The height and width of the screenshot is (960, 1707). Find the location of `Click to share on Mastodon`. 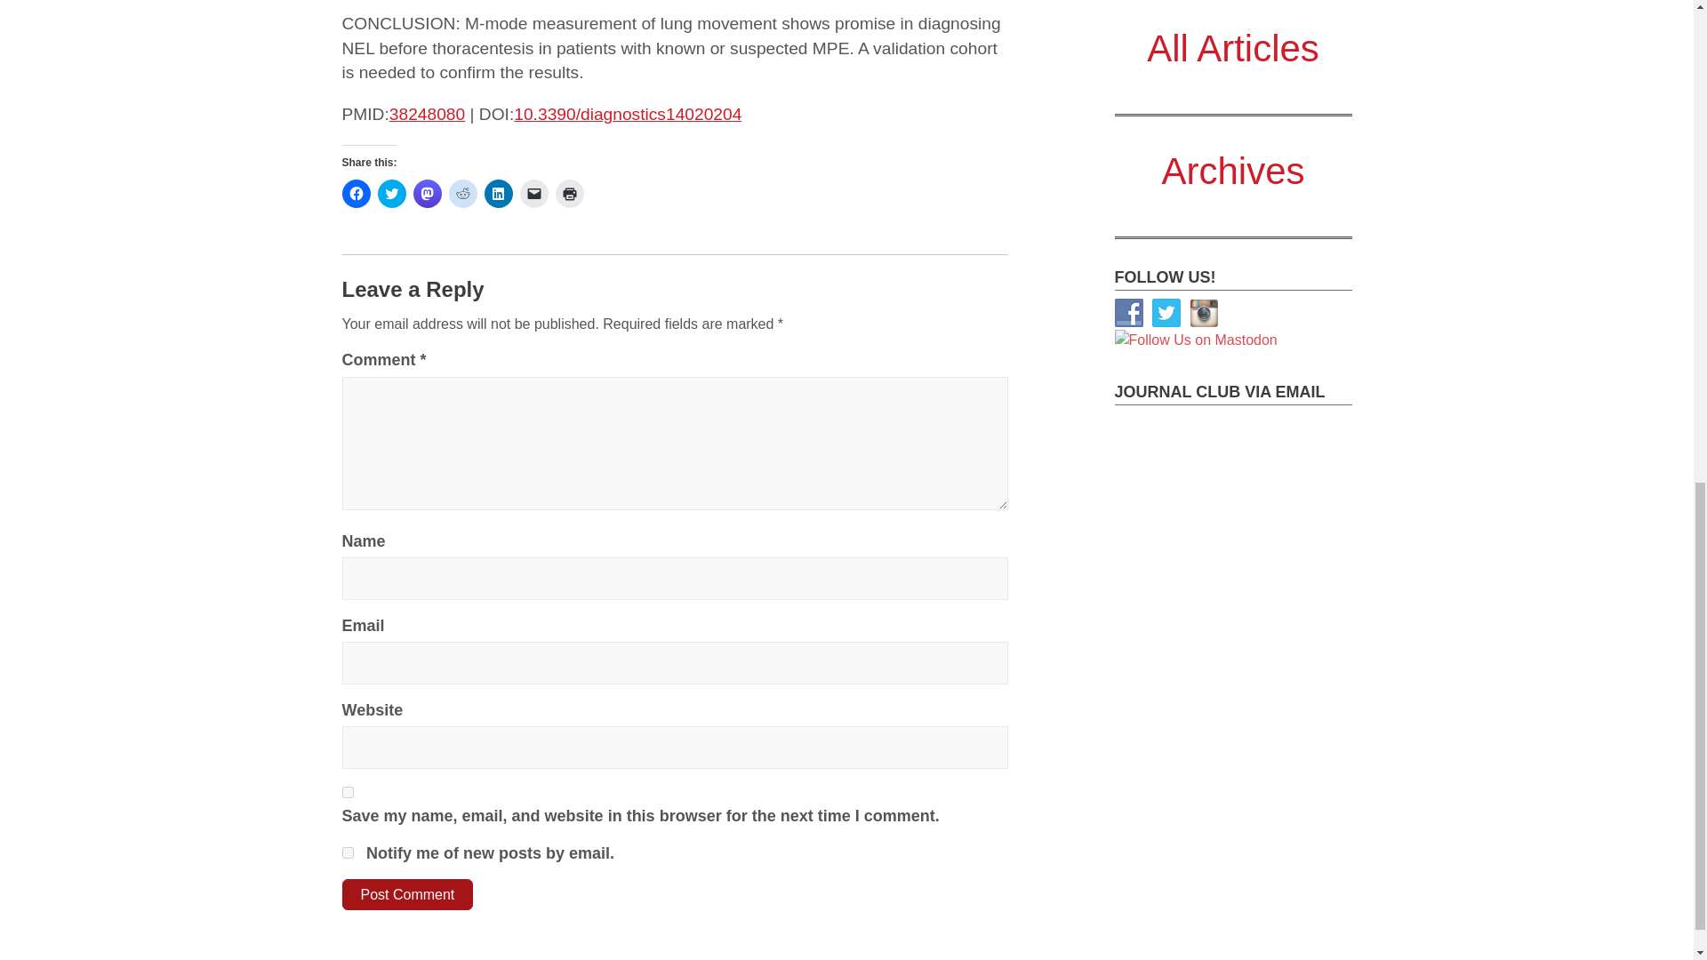

Click to share on Mastodon is located at coordinates (427, 194).